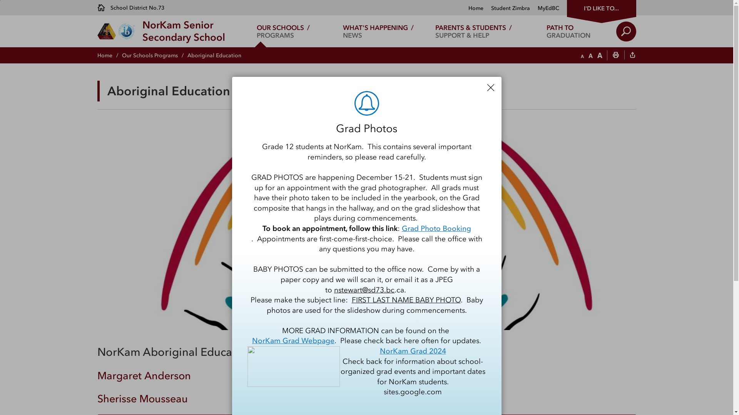 The width and height of the screenshot is (739, 415). What do you see at coordinates (476, 8) in the screenshot?
I see `Home` at bounding box center [476, 8].